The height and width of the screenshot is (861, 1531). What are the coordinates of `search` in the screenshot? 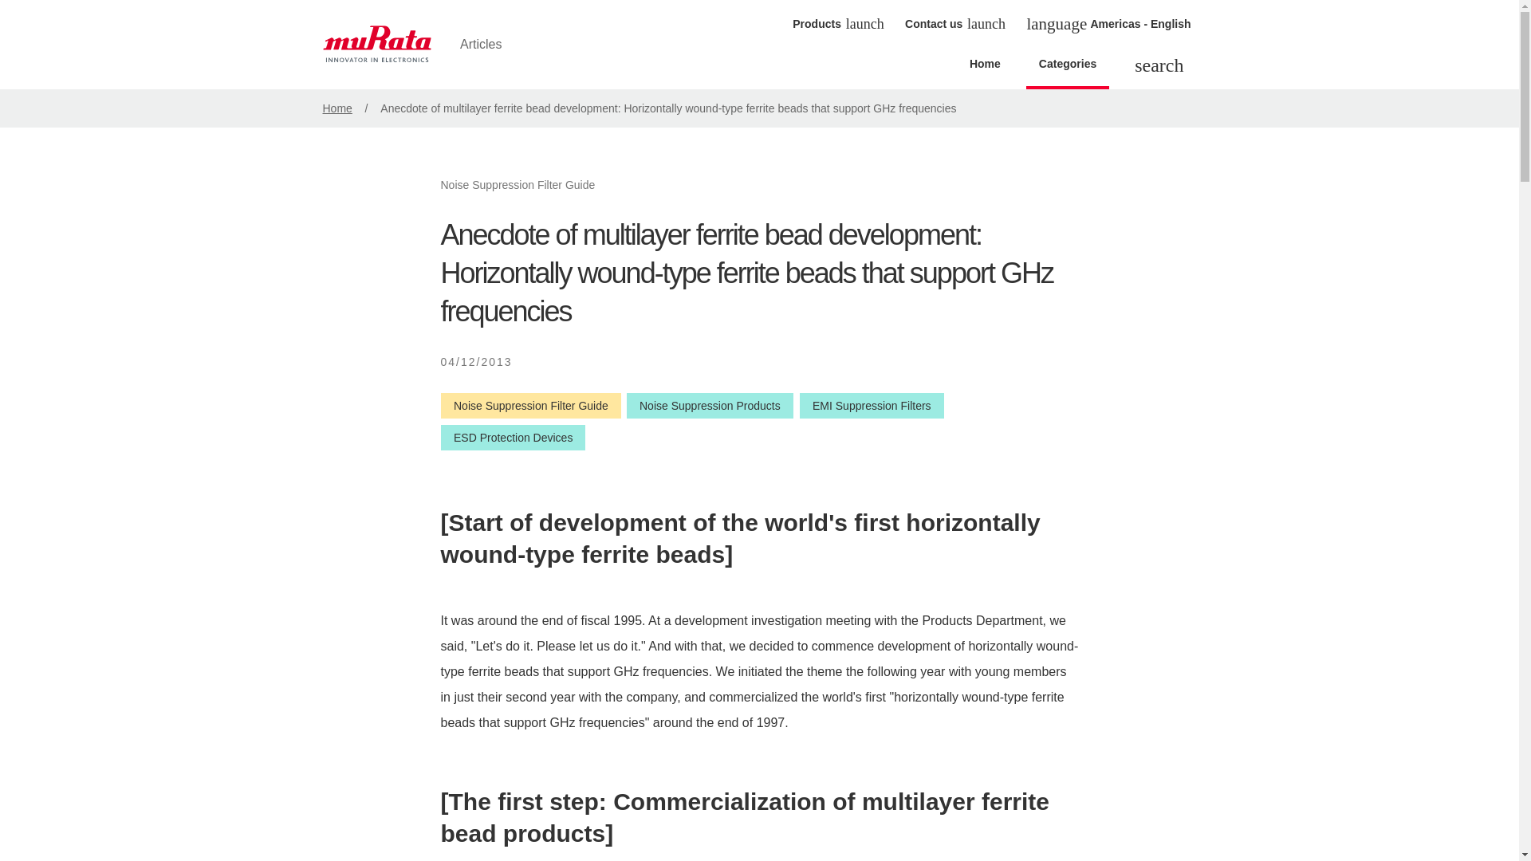 It's located at (1159, 67).